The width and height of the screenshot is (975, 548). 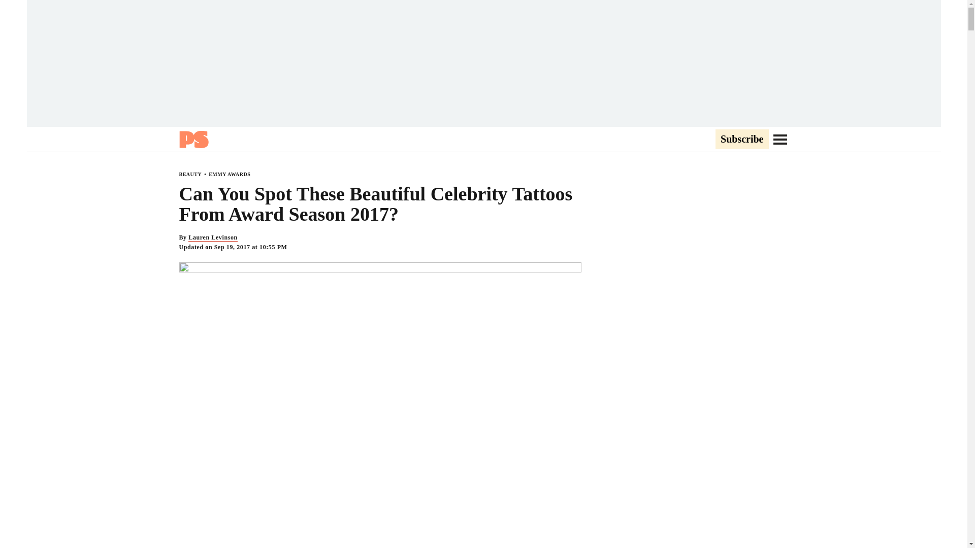 I want to click on BEAUTY, so click(x=190, y=174).